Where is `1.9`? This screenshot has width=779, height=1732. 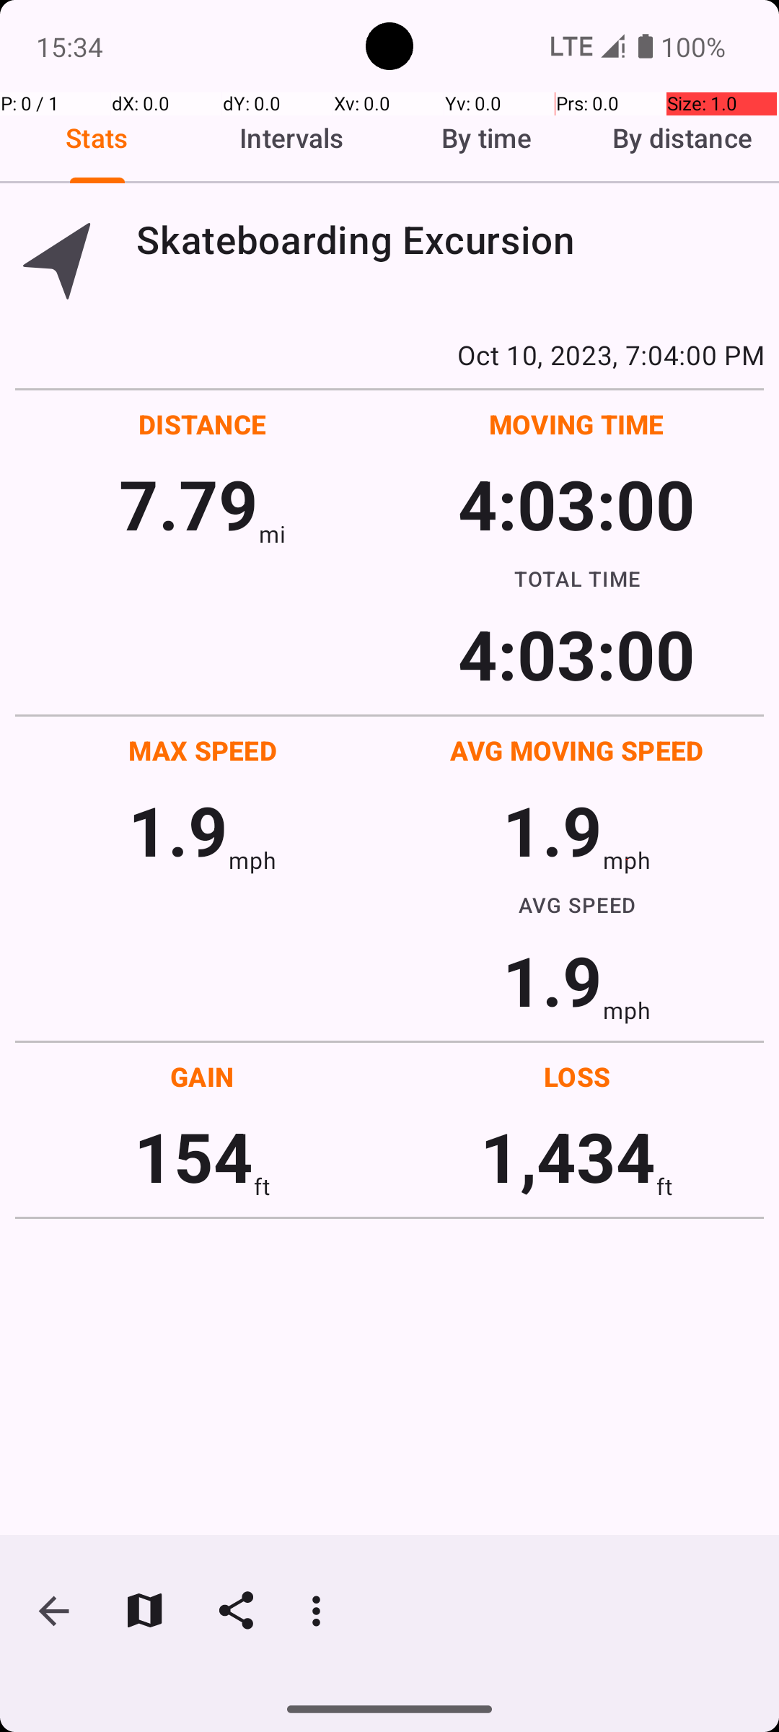
1.9 is located at coordinates (178, 830).